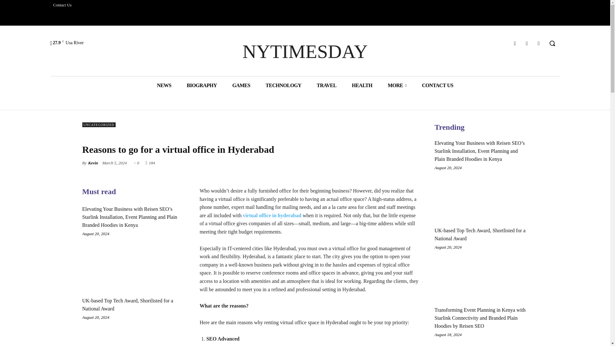 This screenshot has width=615, height=346. Describe the element at coordinates (527, 44) in the screenshot. I see `Twitter` at that location.